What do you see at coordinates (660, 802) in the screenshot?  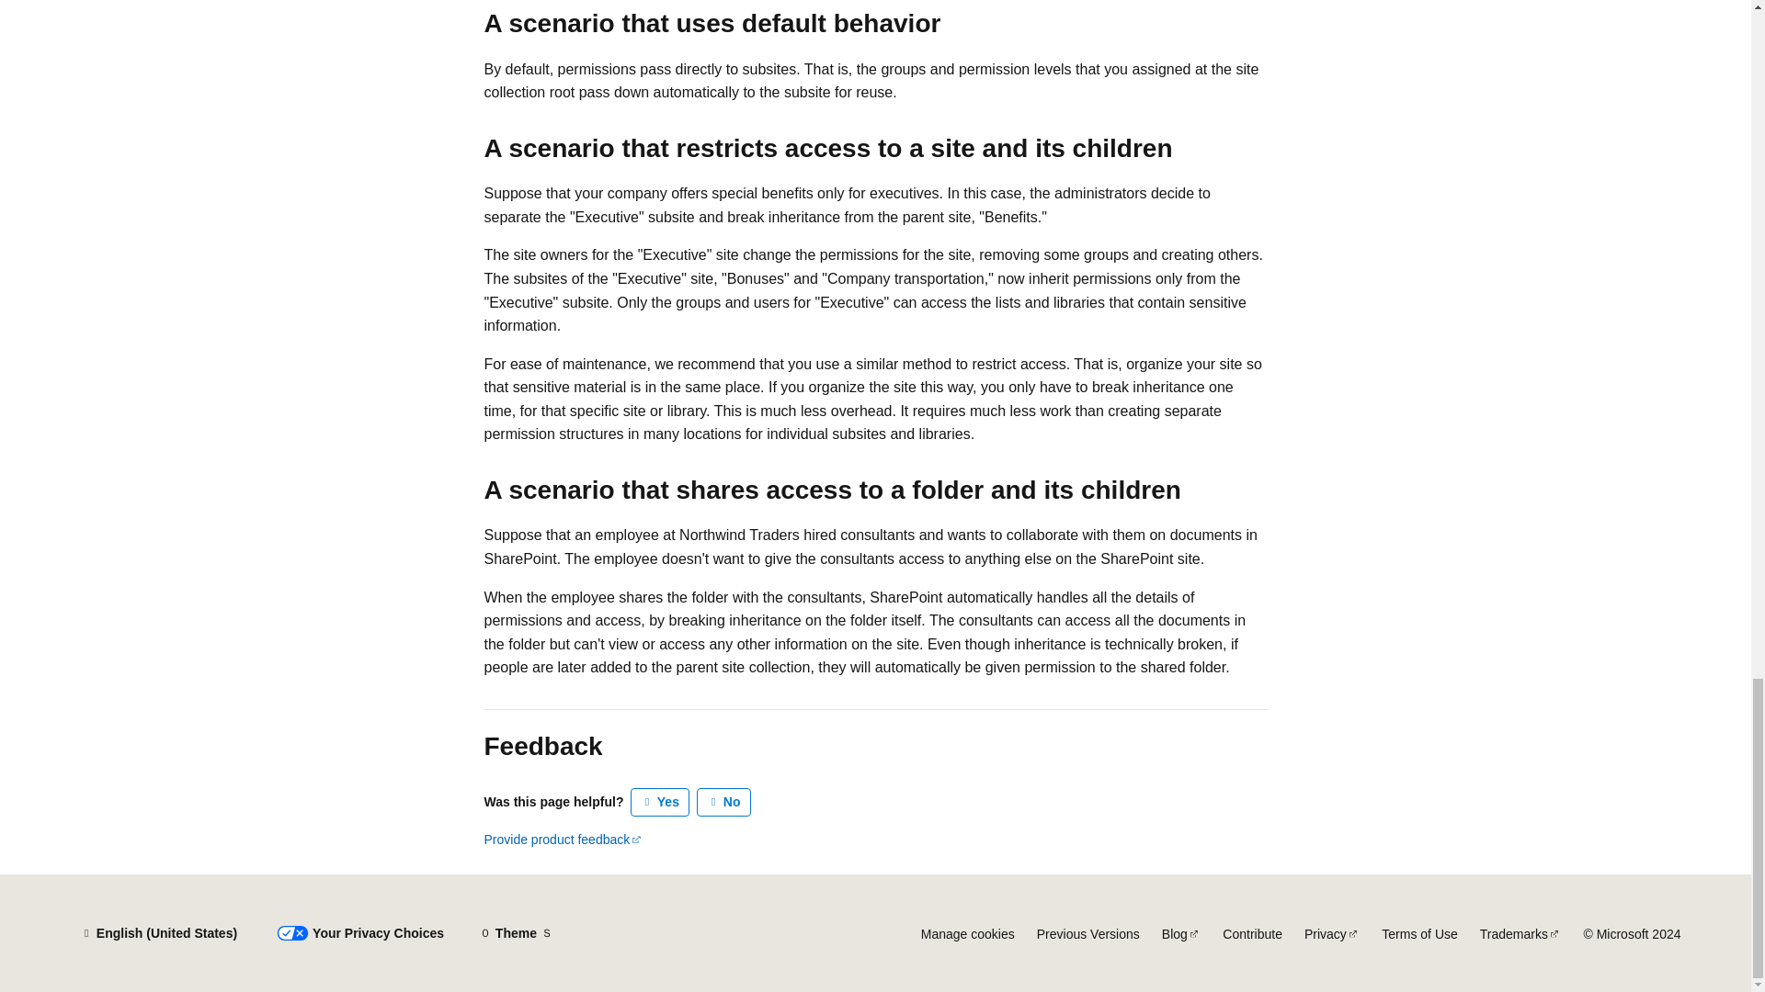 I see `This article is helpful` at bounding box center [660, 802].